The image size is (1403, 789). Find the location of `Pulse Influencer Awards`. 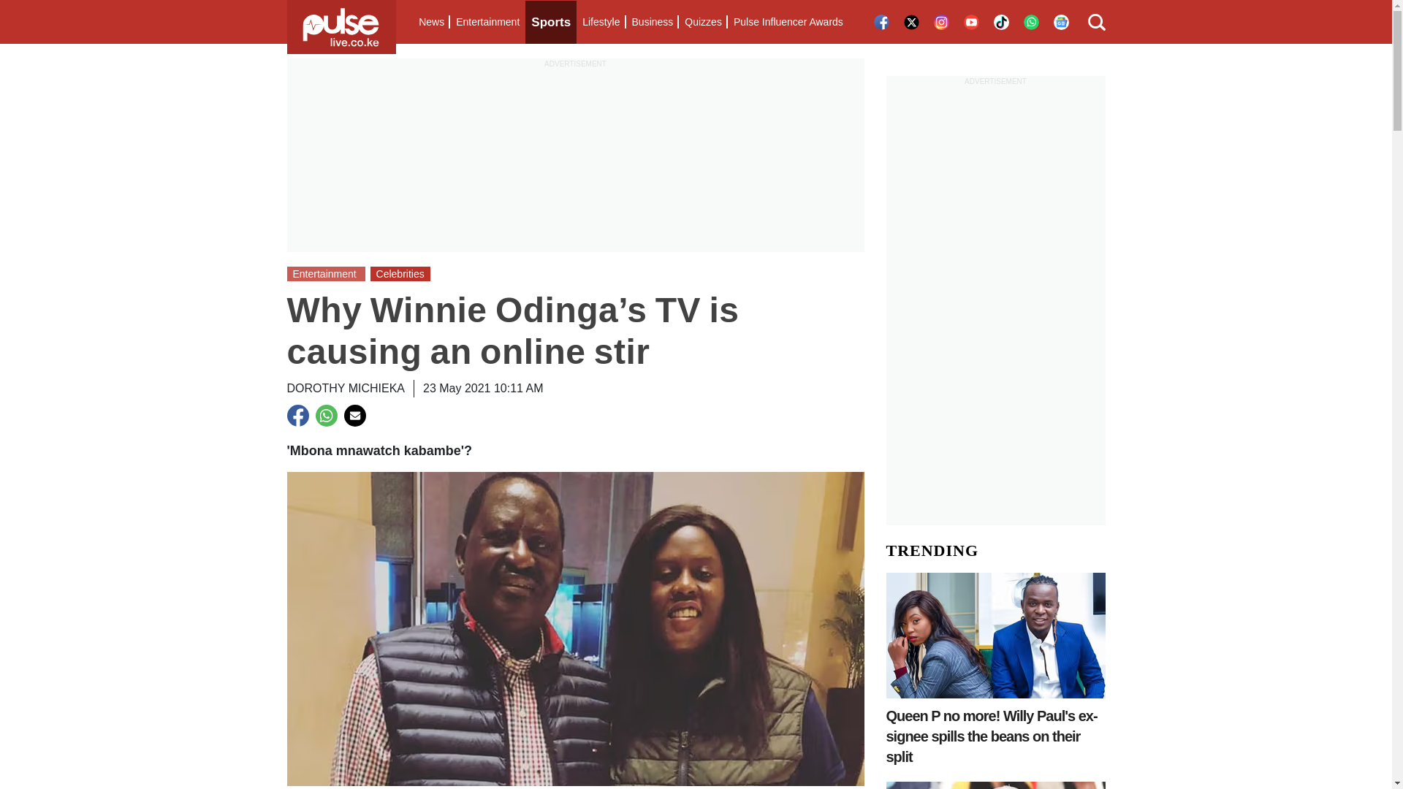

Pulse Influencer Awards is located at coordinates (788, 22).